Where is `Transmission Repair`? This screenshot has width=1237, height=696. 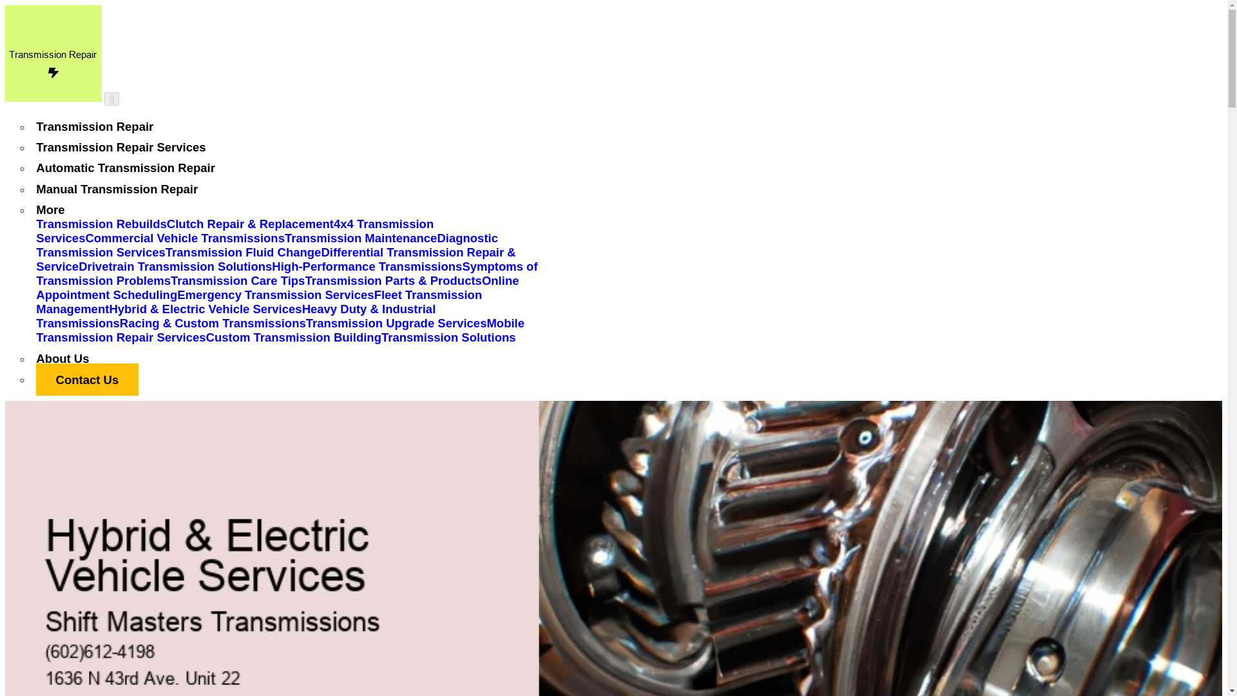 Transmission Repair is located at coordinates (94, 126).